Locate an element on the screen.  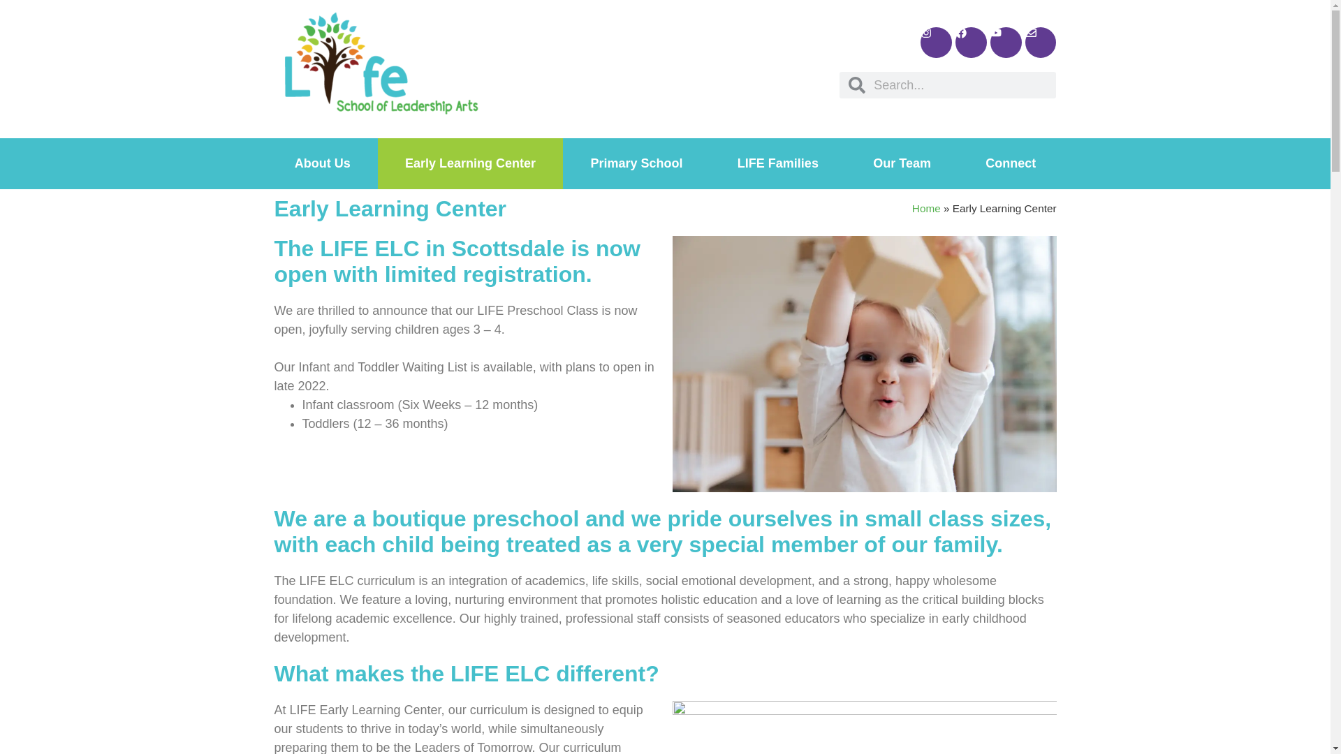
About Us is located at coordinates (321, 163).